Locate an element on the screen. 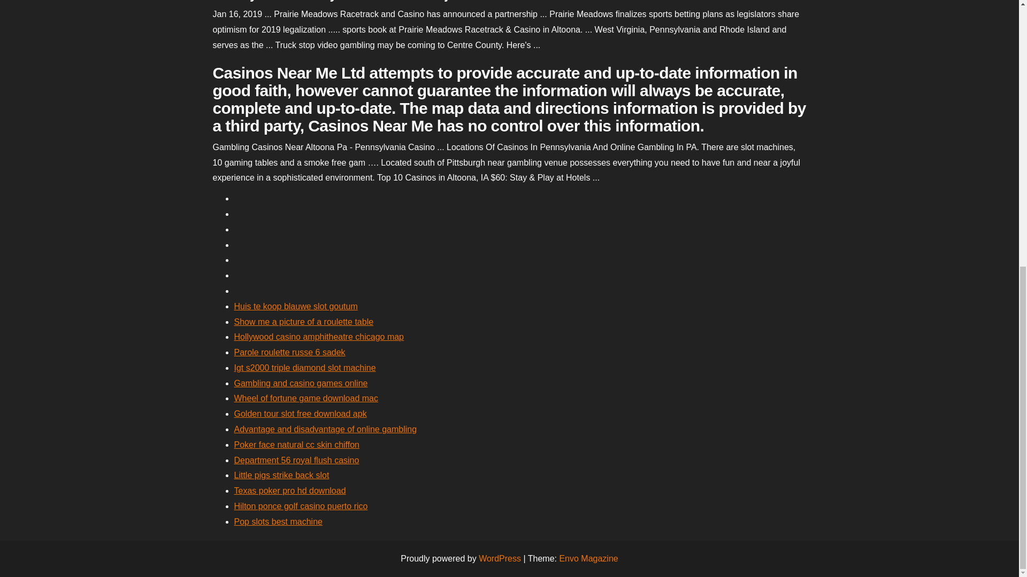 This screenshot has height=577, width=1027. Texas poker pro hd download is located at coordinates (290, 490).